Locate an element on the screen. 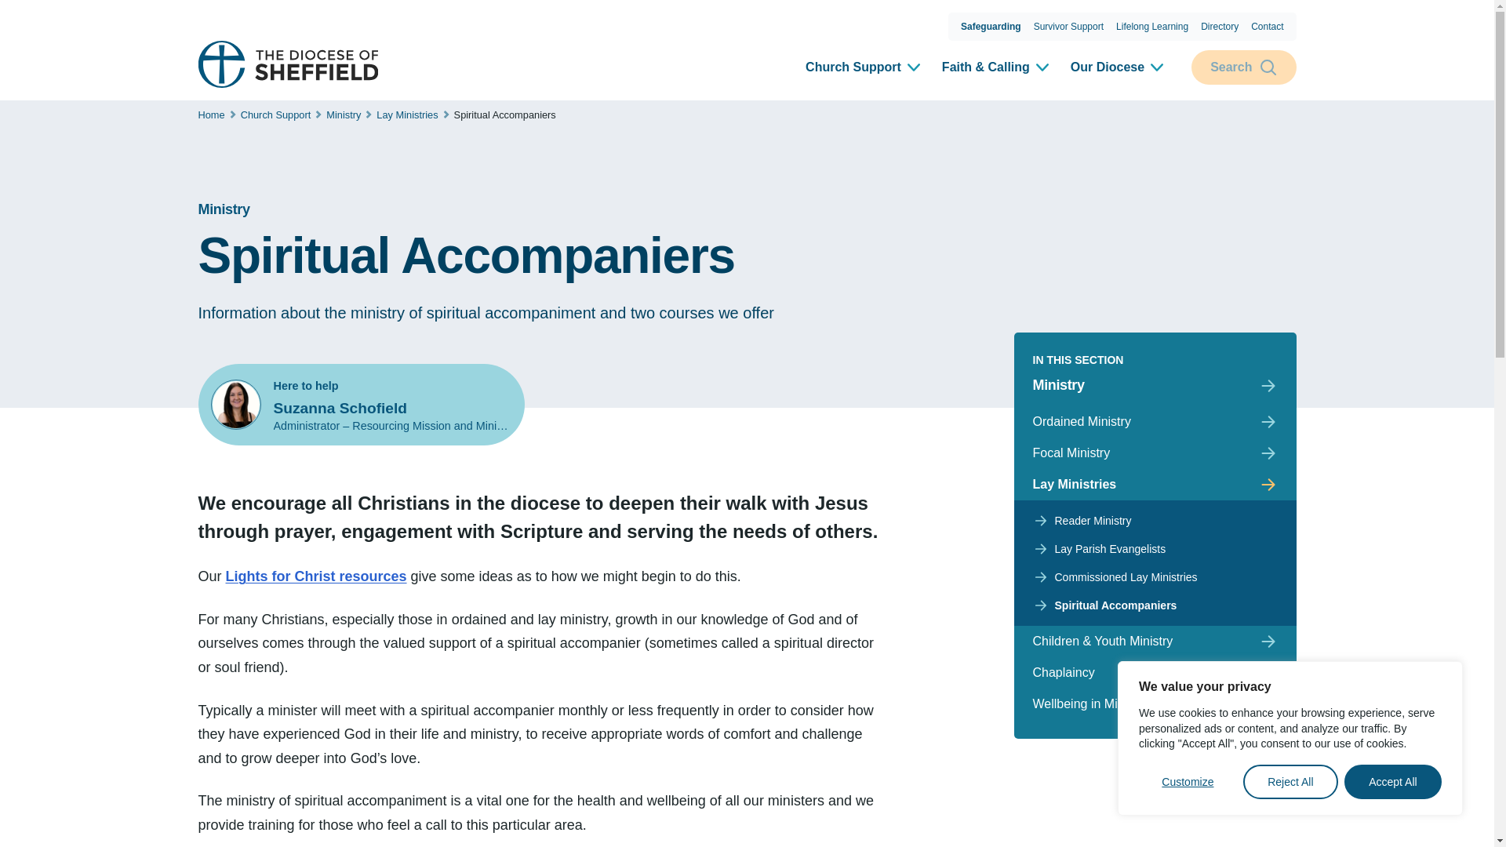 This screenshot has width=1506, height=847. Safeguarding is located at coordinates (991, 27).